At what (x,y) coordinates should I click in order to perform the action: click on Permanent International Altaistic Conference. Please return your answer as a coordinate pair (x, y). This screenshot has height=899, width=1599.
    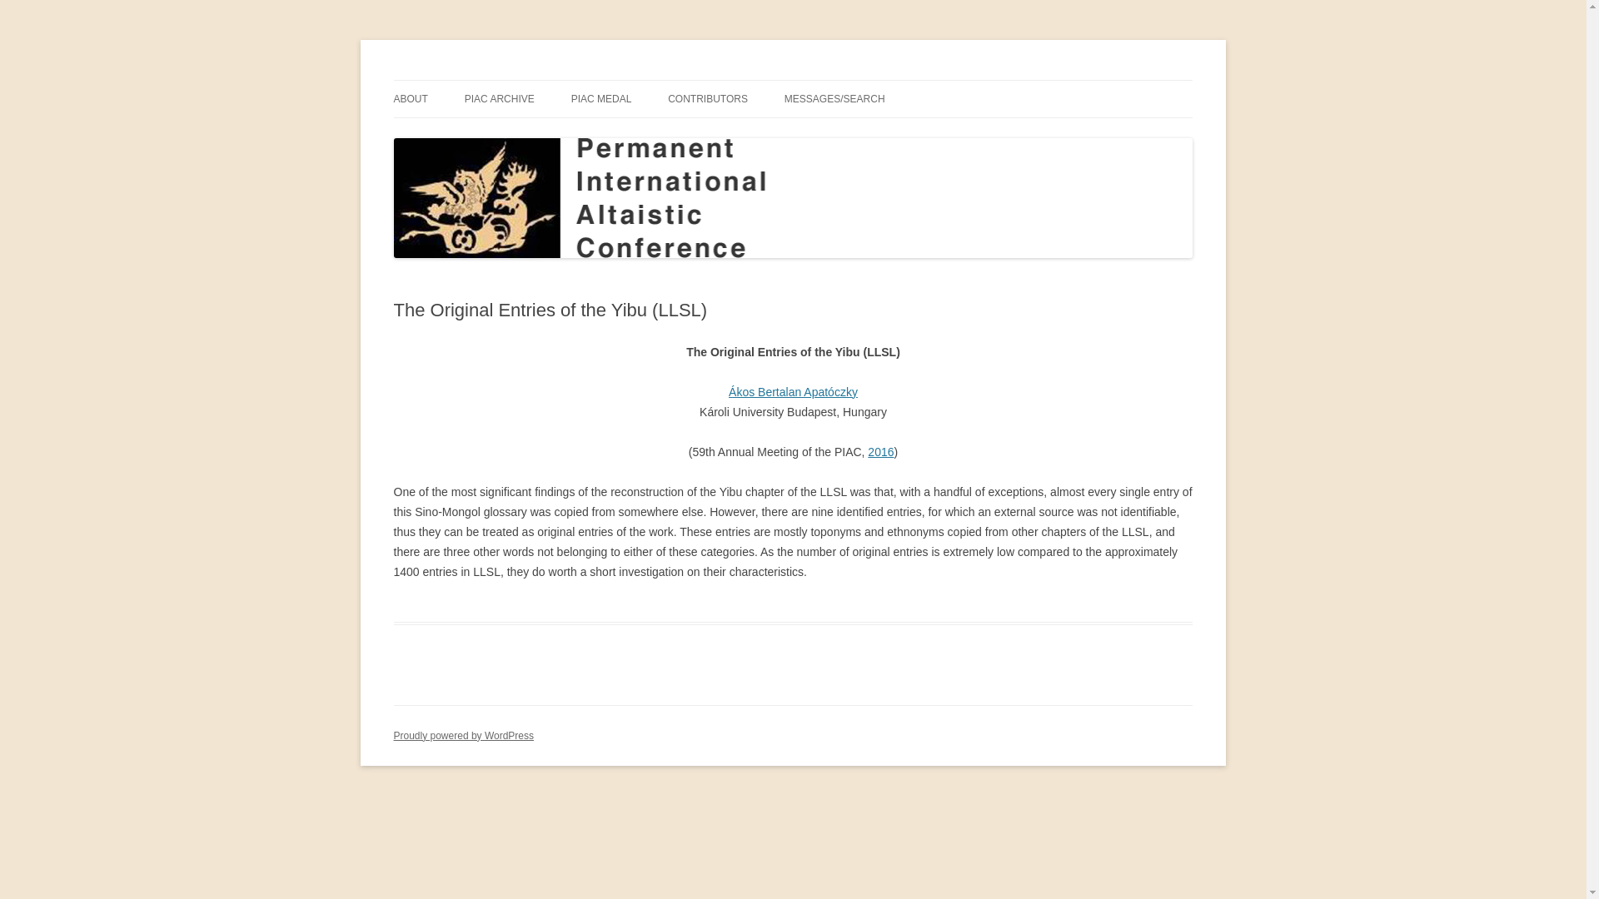
    Looking at the image, I should click on (625, 80).